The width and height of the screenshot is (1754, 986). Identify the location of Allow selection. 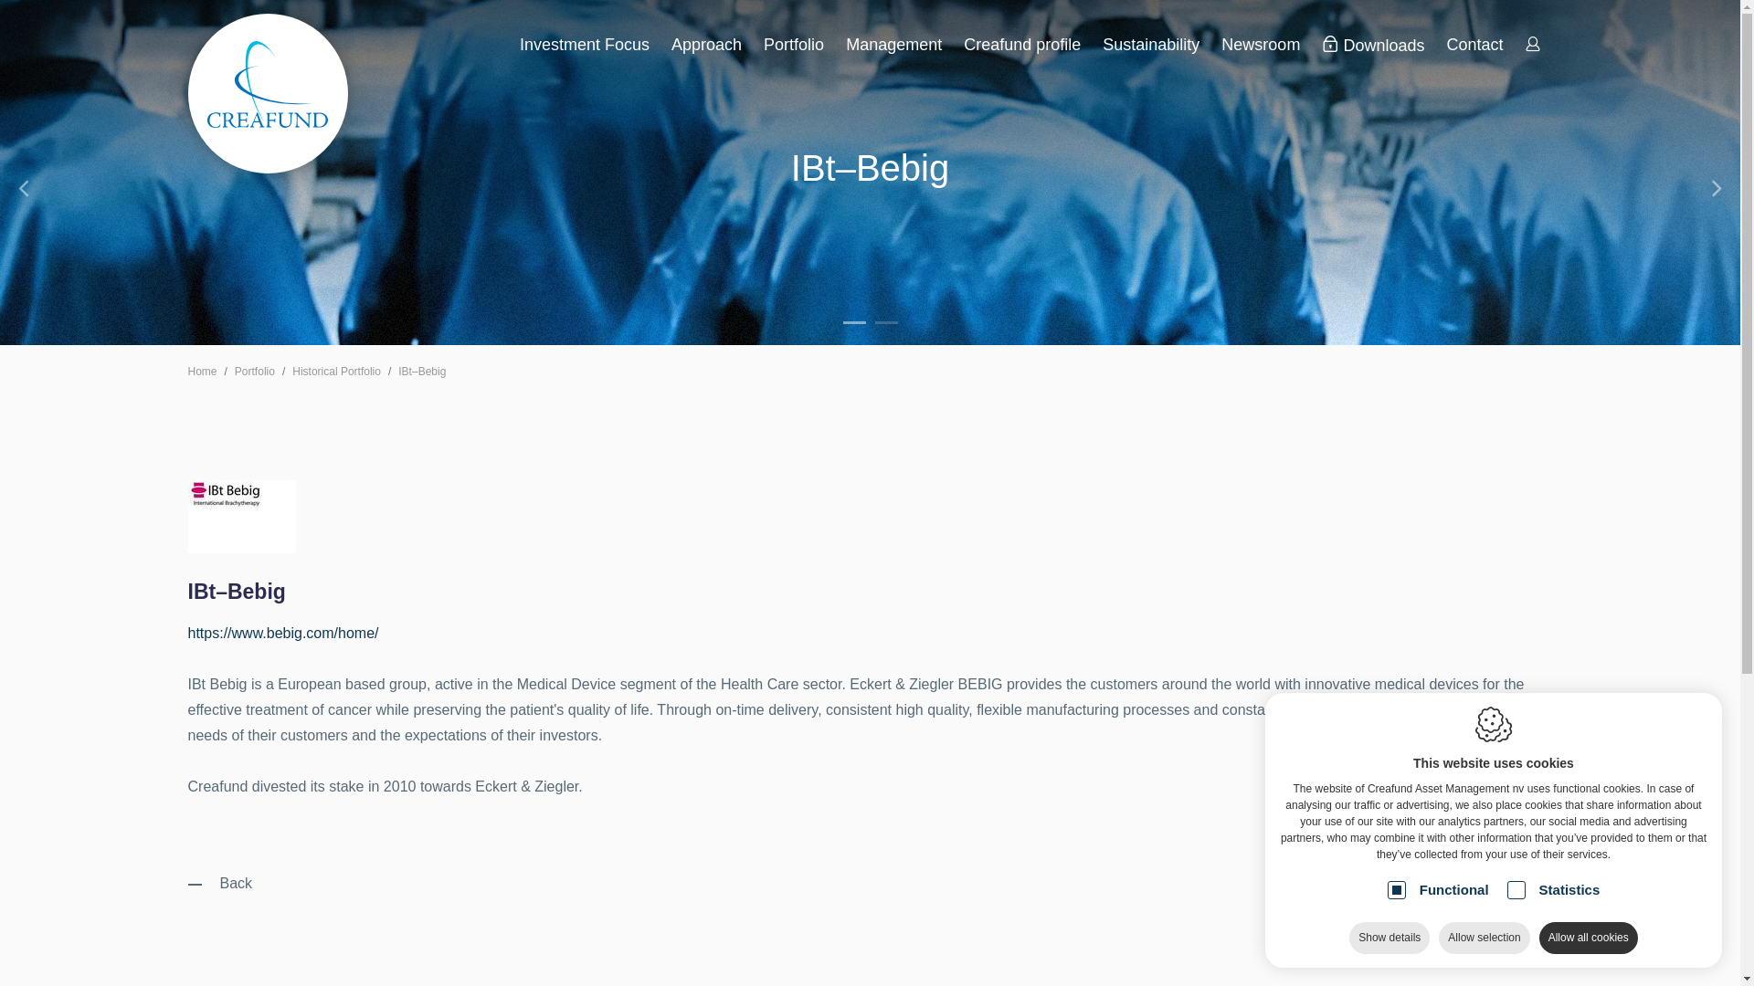
(1484, 939).